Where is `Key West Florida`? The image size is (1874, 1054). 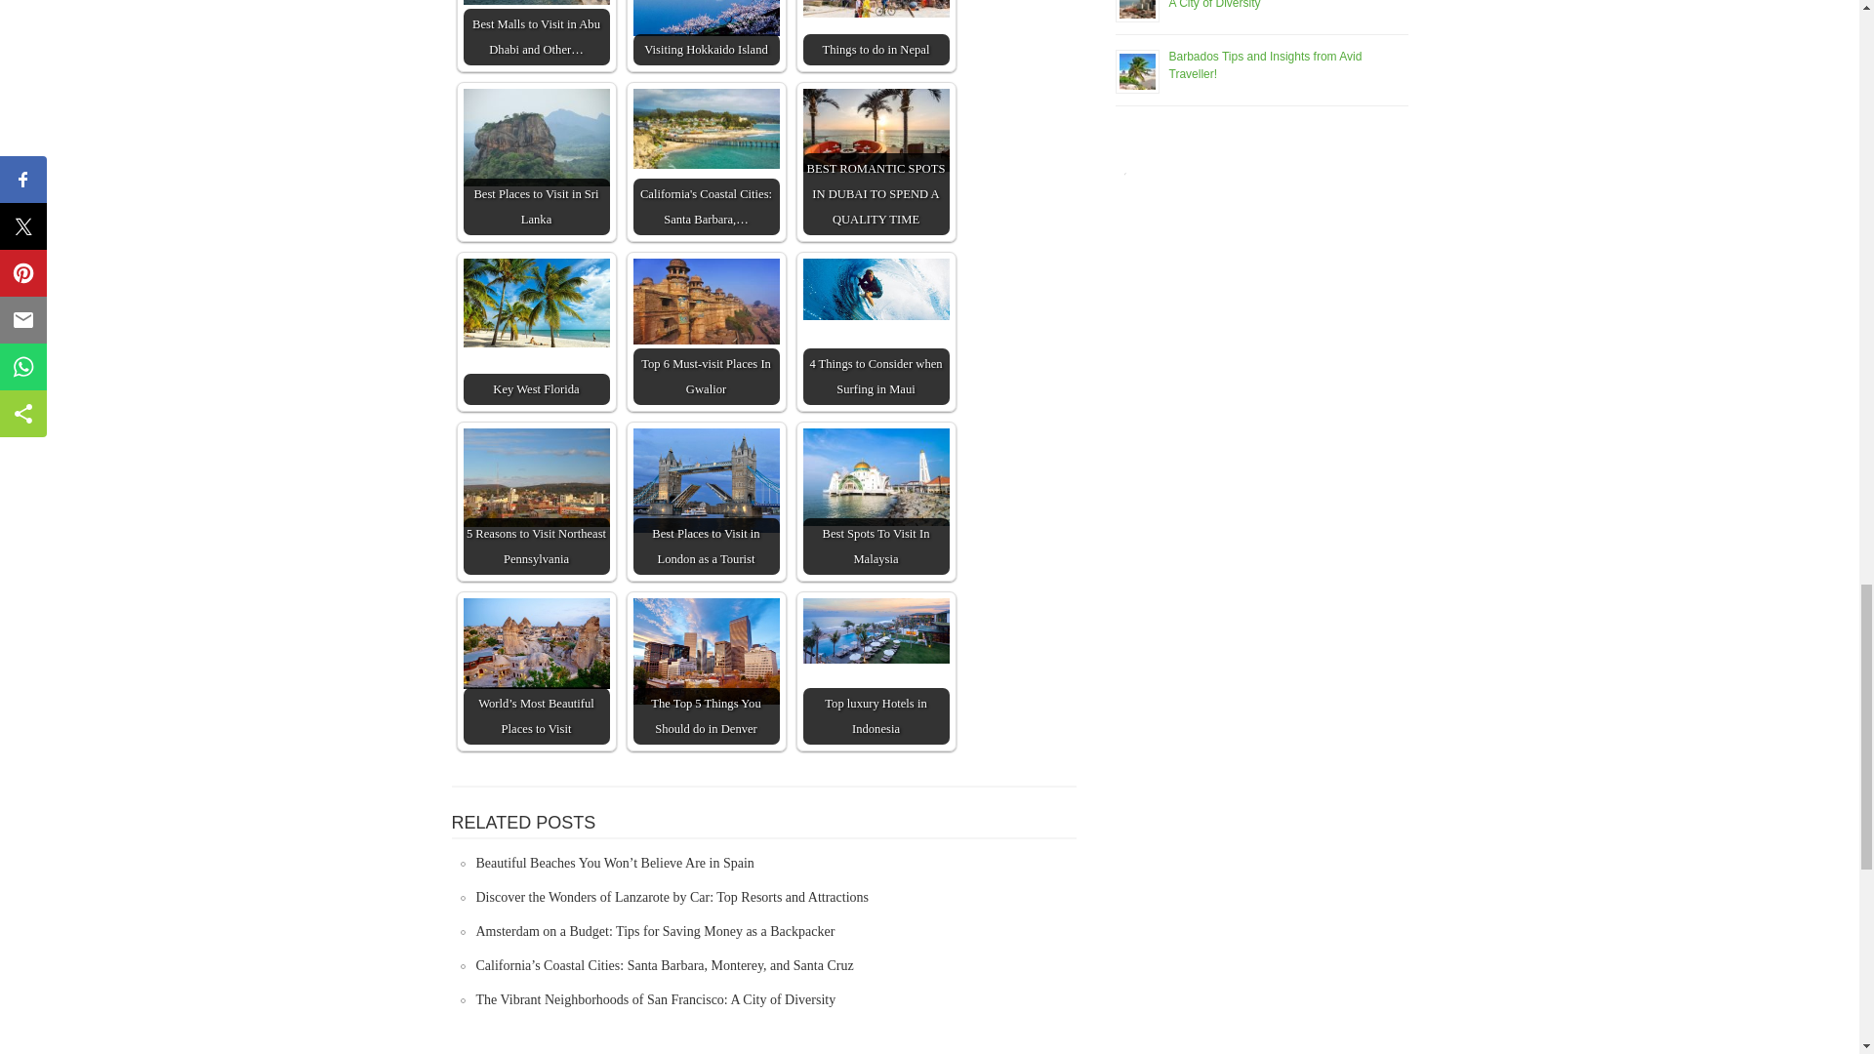 Key West Florida is located at coordinates (536, 331).